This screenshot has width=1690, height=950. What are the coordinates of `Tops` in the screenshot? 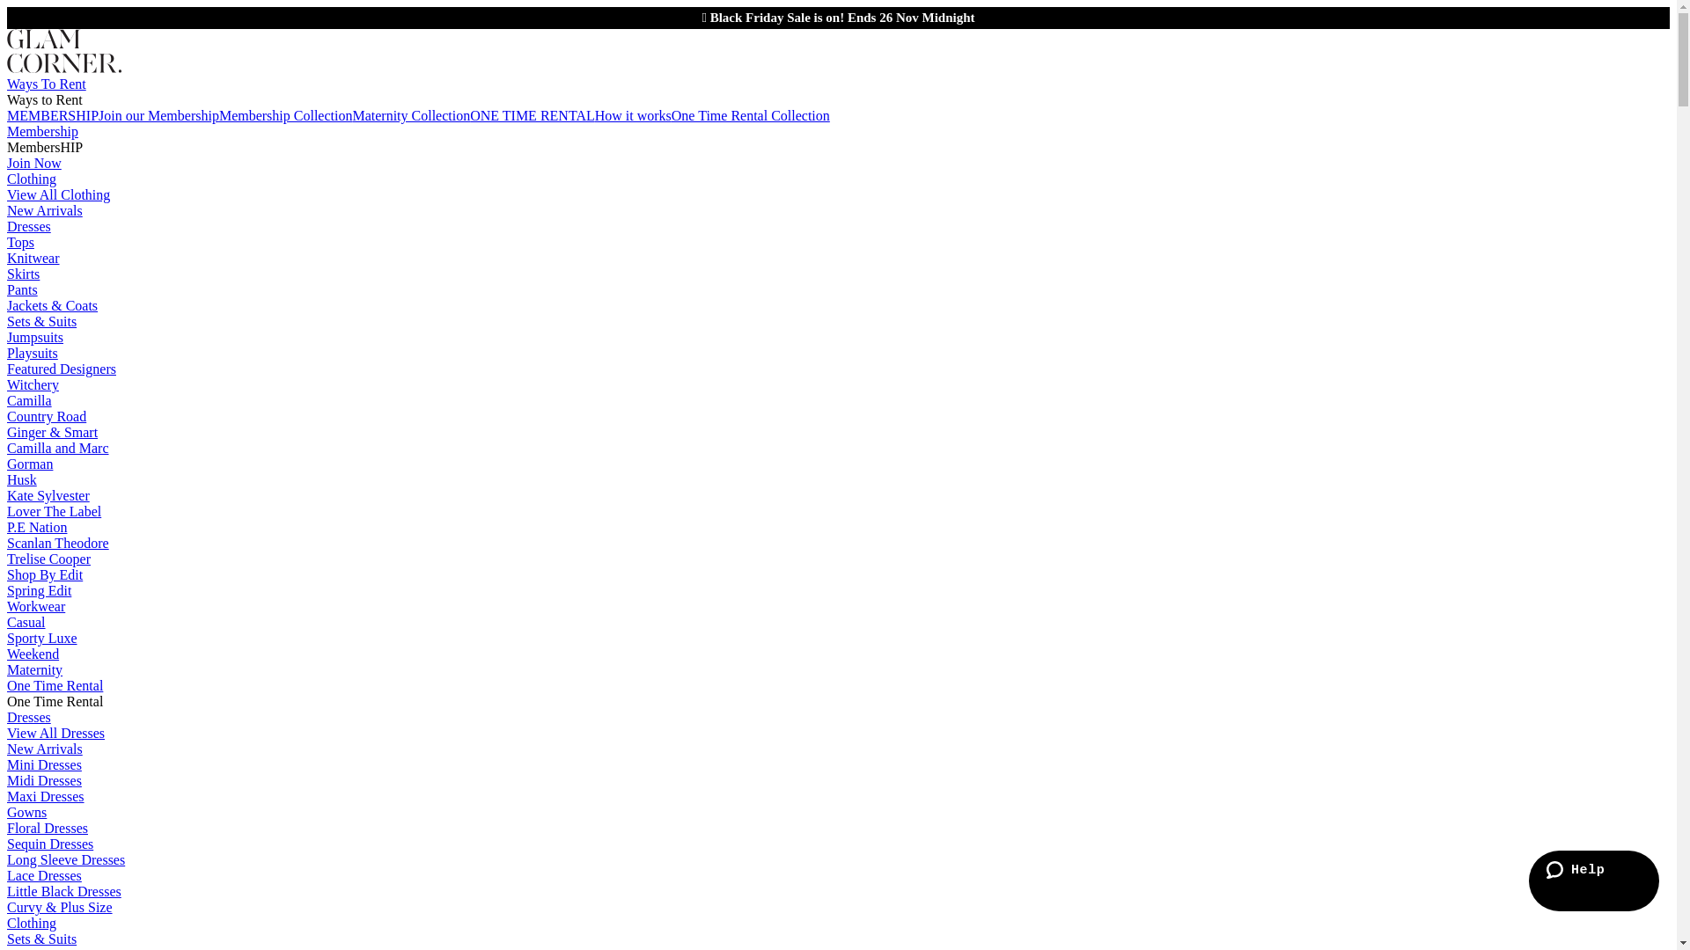 It's located at (21, 243).